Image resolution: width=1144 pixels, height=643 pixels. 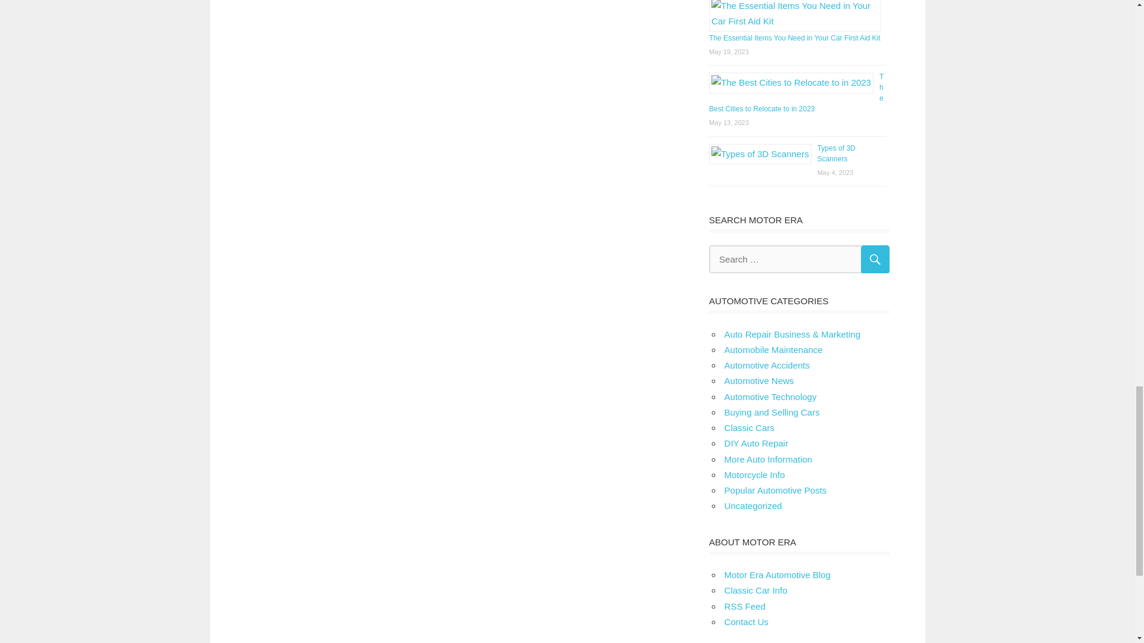 I want to click on Search for:, so click(x=798, y=259).